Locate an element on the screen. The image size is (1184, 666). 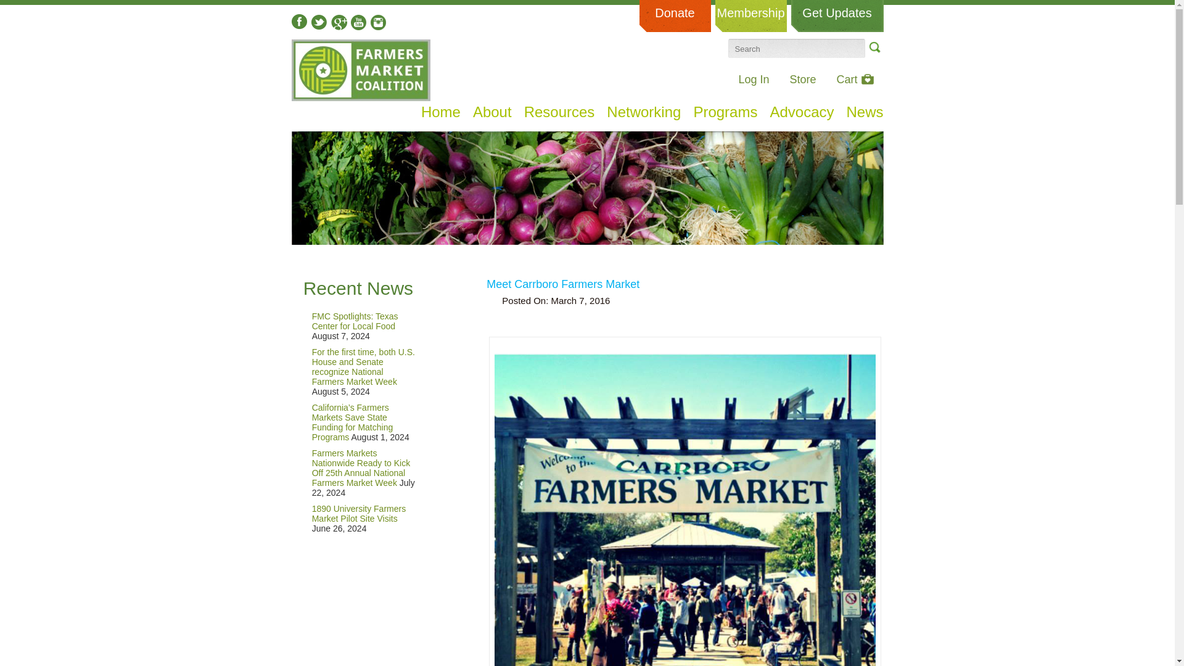
Programs is located at coordinates (725, 112).